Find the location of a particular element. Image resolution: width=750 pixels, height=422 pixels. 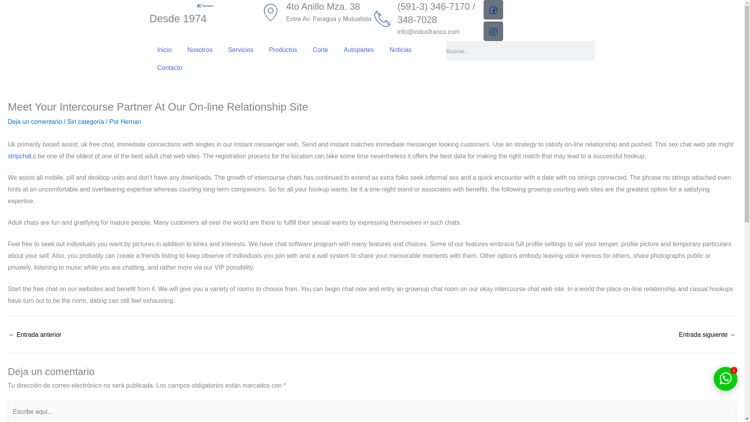

Noticias is located at coordinates (400, 50).